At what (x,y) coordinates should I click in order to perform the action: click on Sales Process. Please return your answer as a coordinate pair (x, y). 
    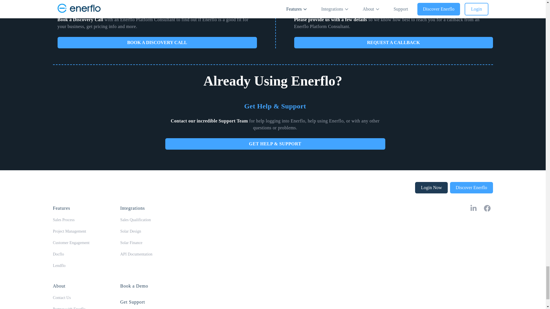
    Looking at the image, I should click on (64, 220).